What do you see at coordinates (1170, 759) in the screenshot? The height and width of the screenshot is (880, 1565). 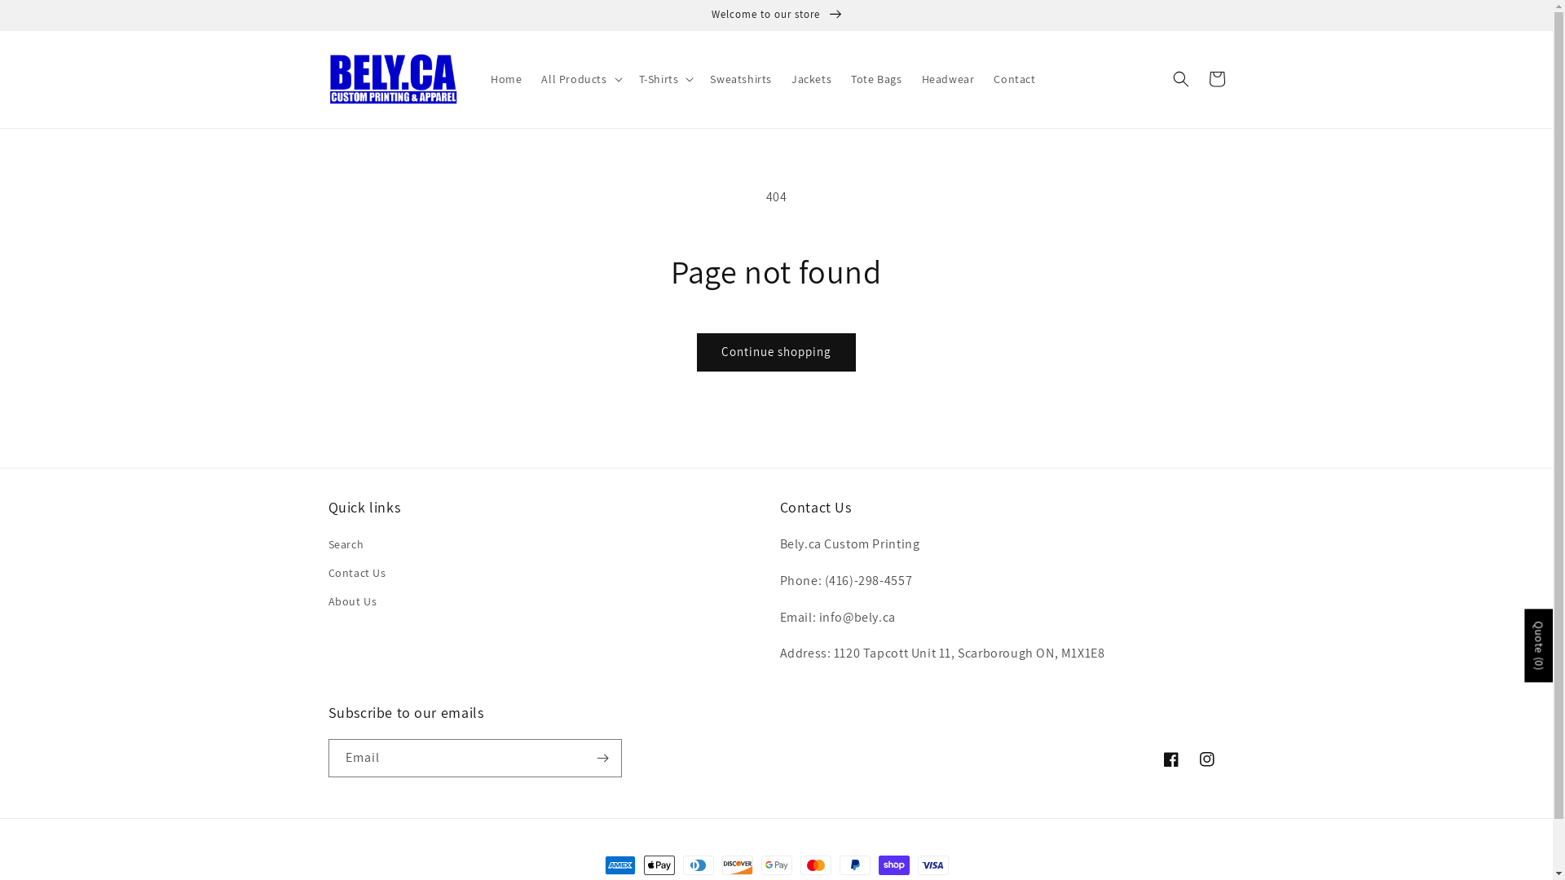 I see `Facebook` at bounding box center [1170, 759].